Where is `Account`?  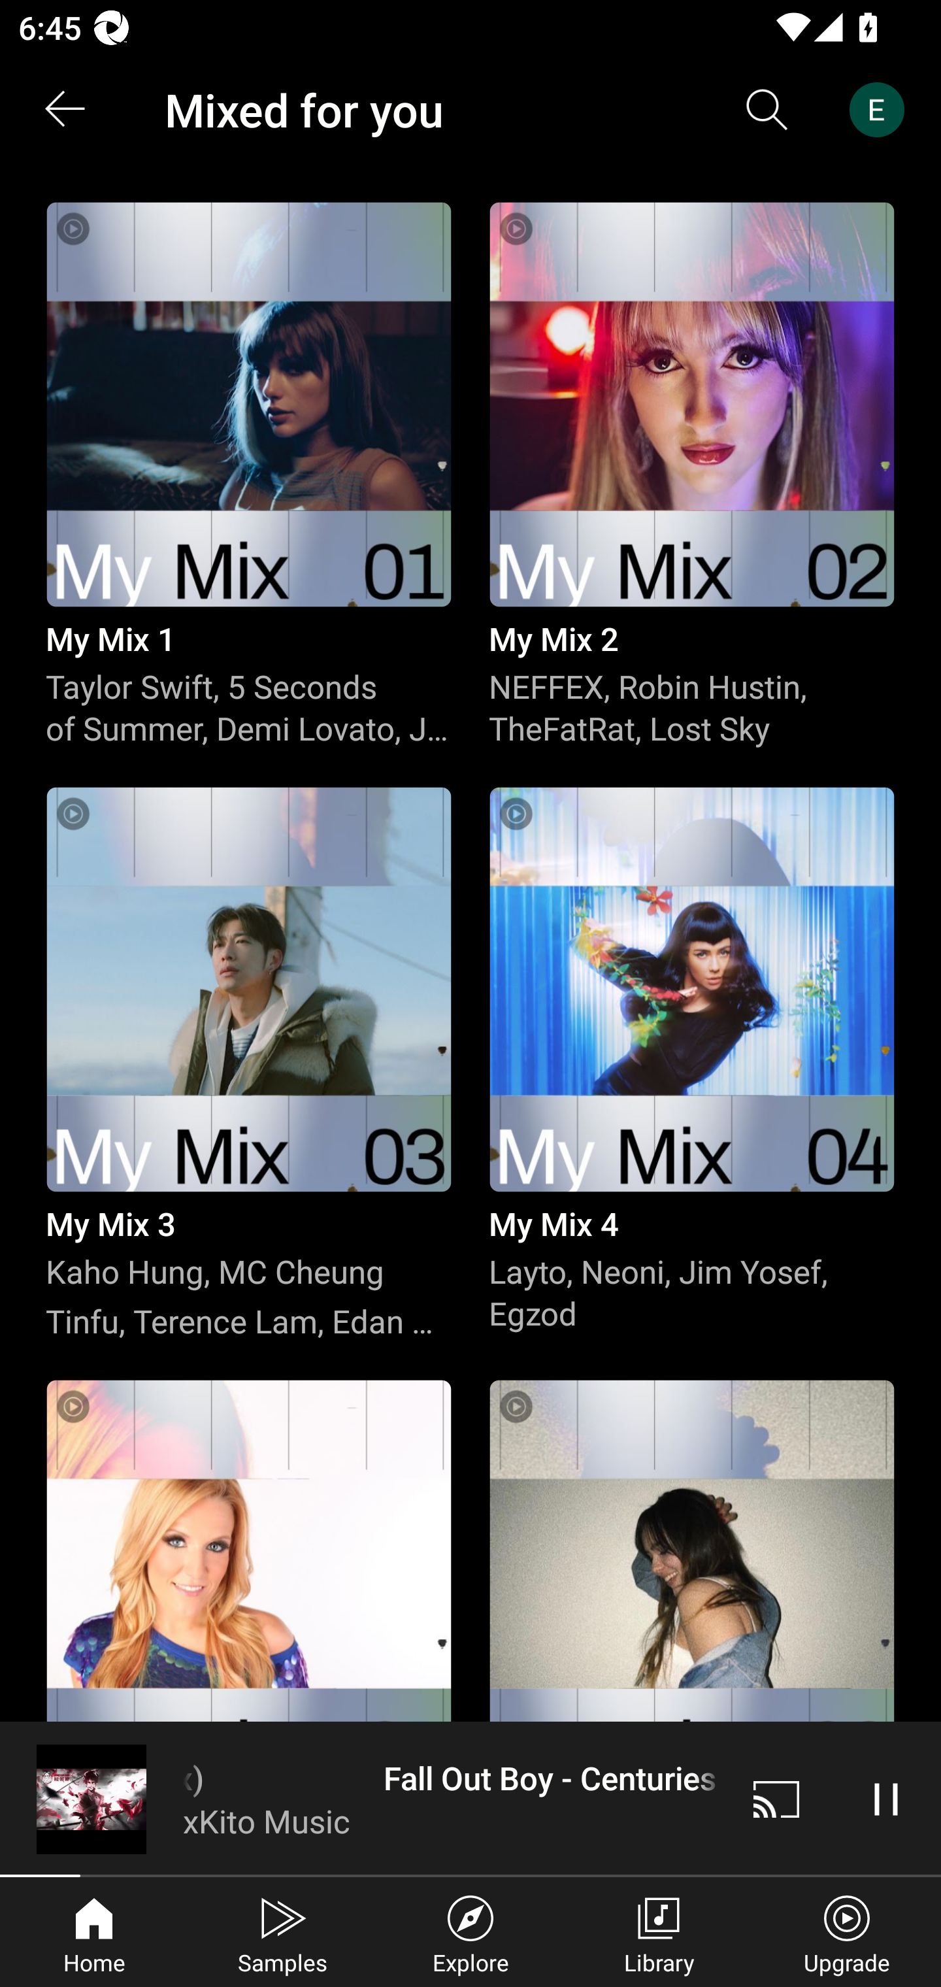 Account is located at coordinates (882, 110).